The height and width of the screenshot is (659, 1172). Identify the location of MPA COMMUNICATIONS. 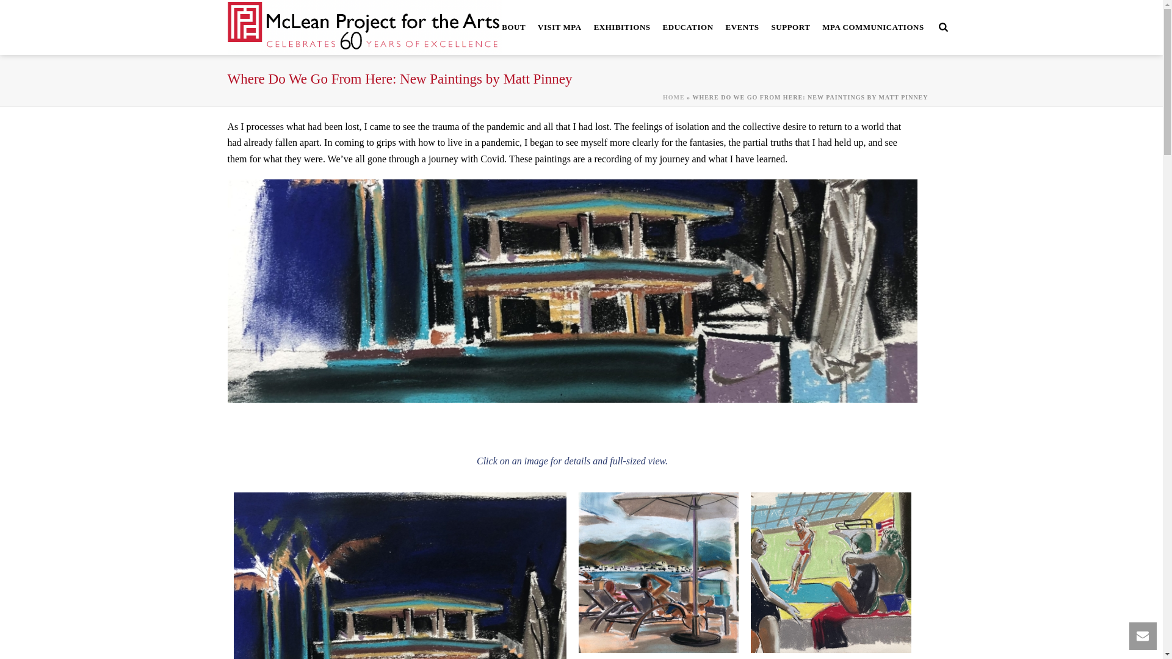
(872, 26).